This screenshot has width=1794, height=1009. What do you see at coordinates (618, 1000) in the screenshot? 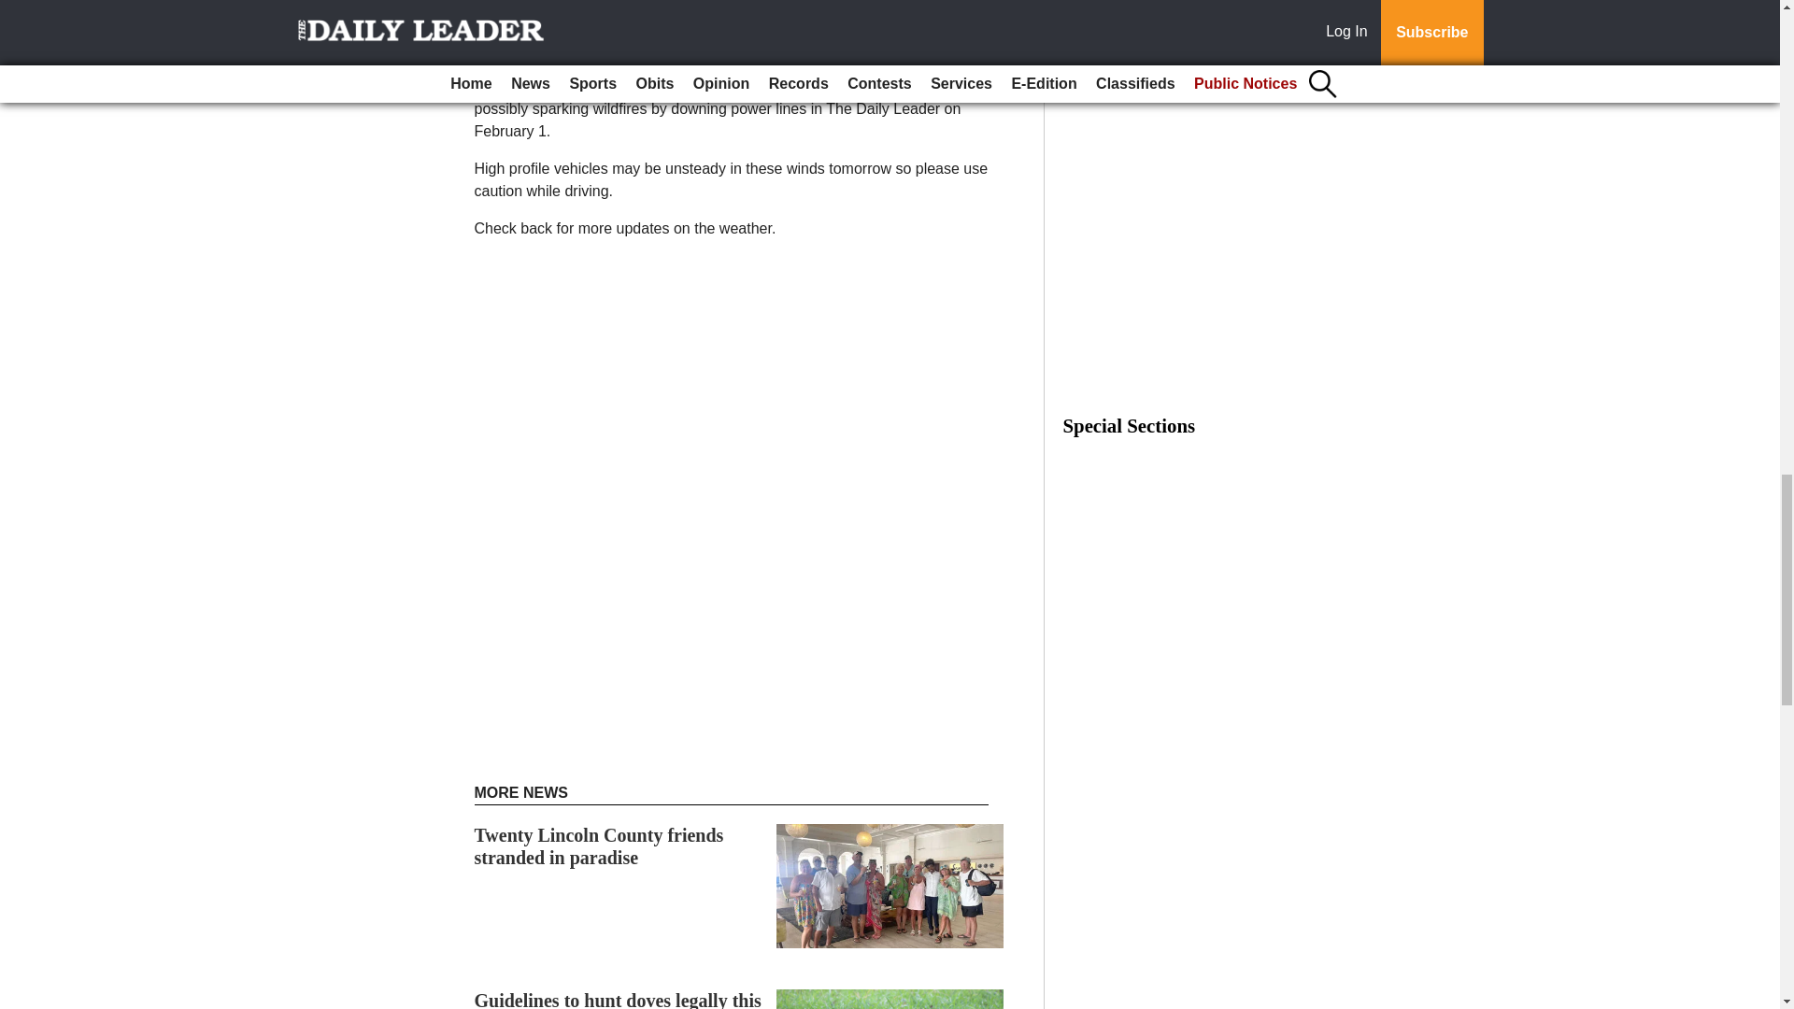
I see `Guidelines to hunt doves legally this fall` at bounding box center [618, 1000].